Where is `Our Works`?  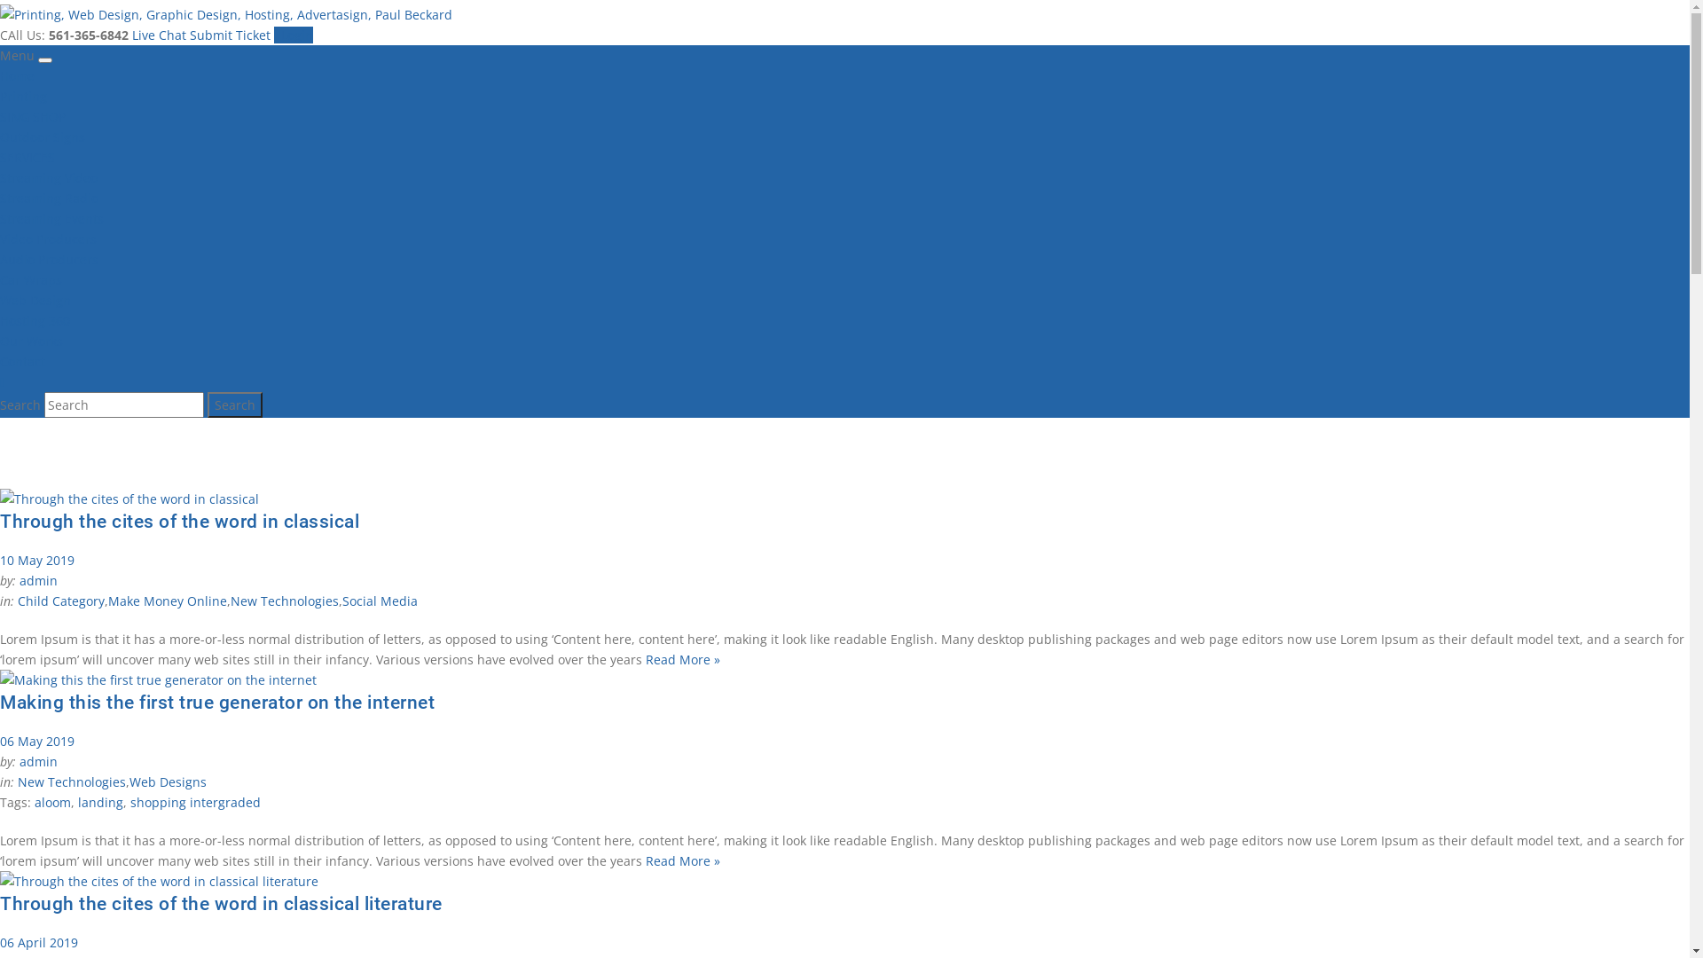 Our Works is located at coordinates (32, 341).